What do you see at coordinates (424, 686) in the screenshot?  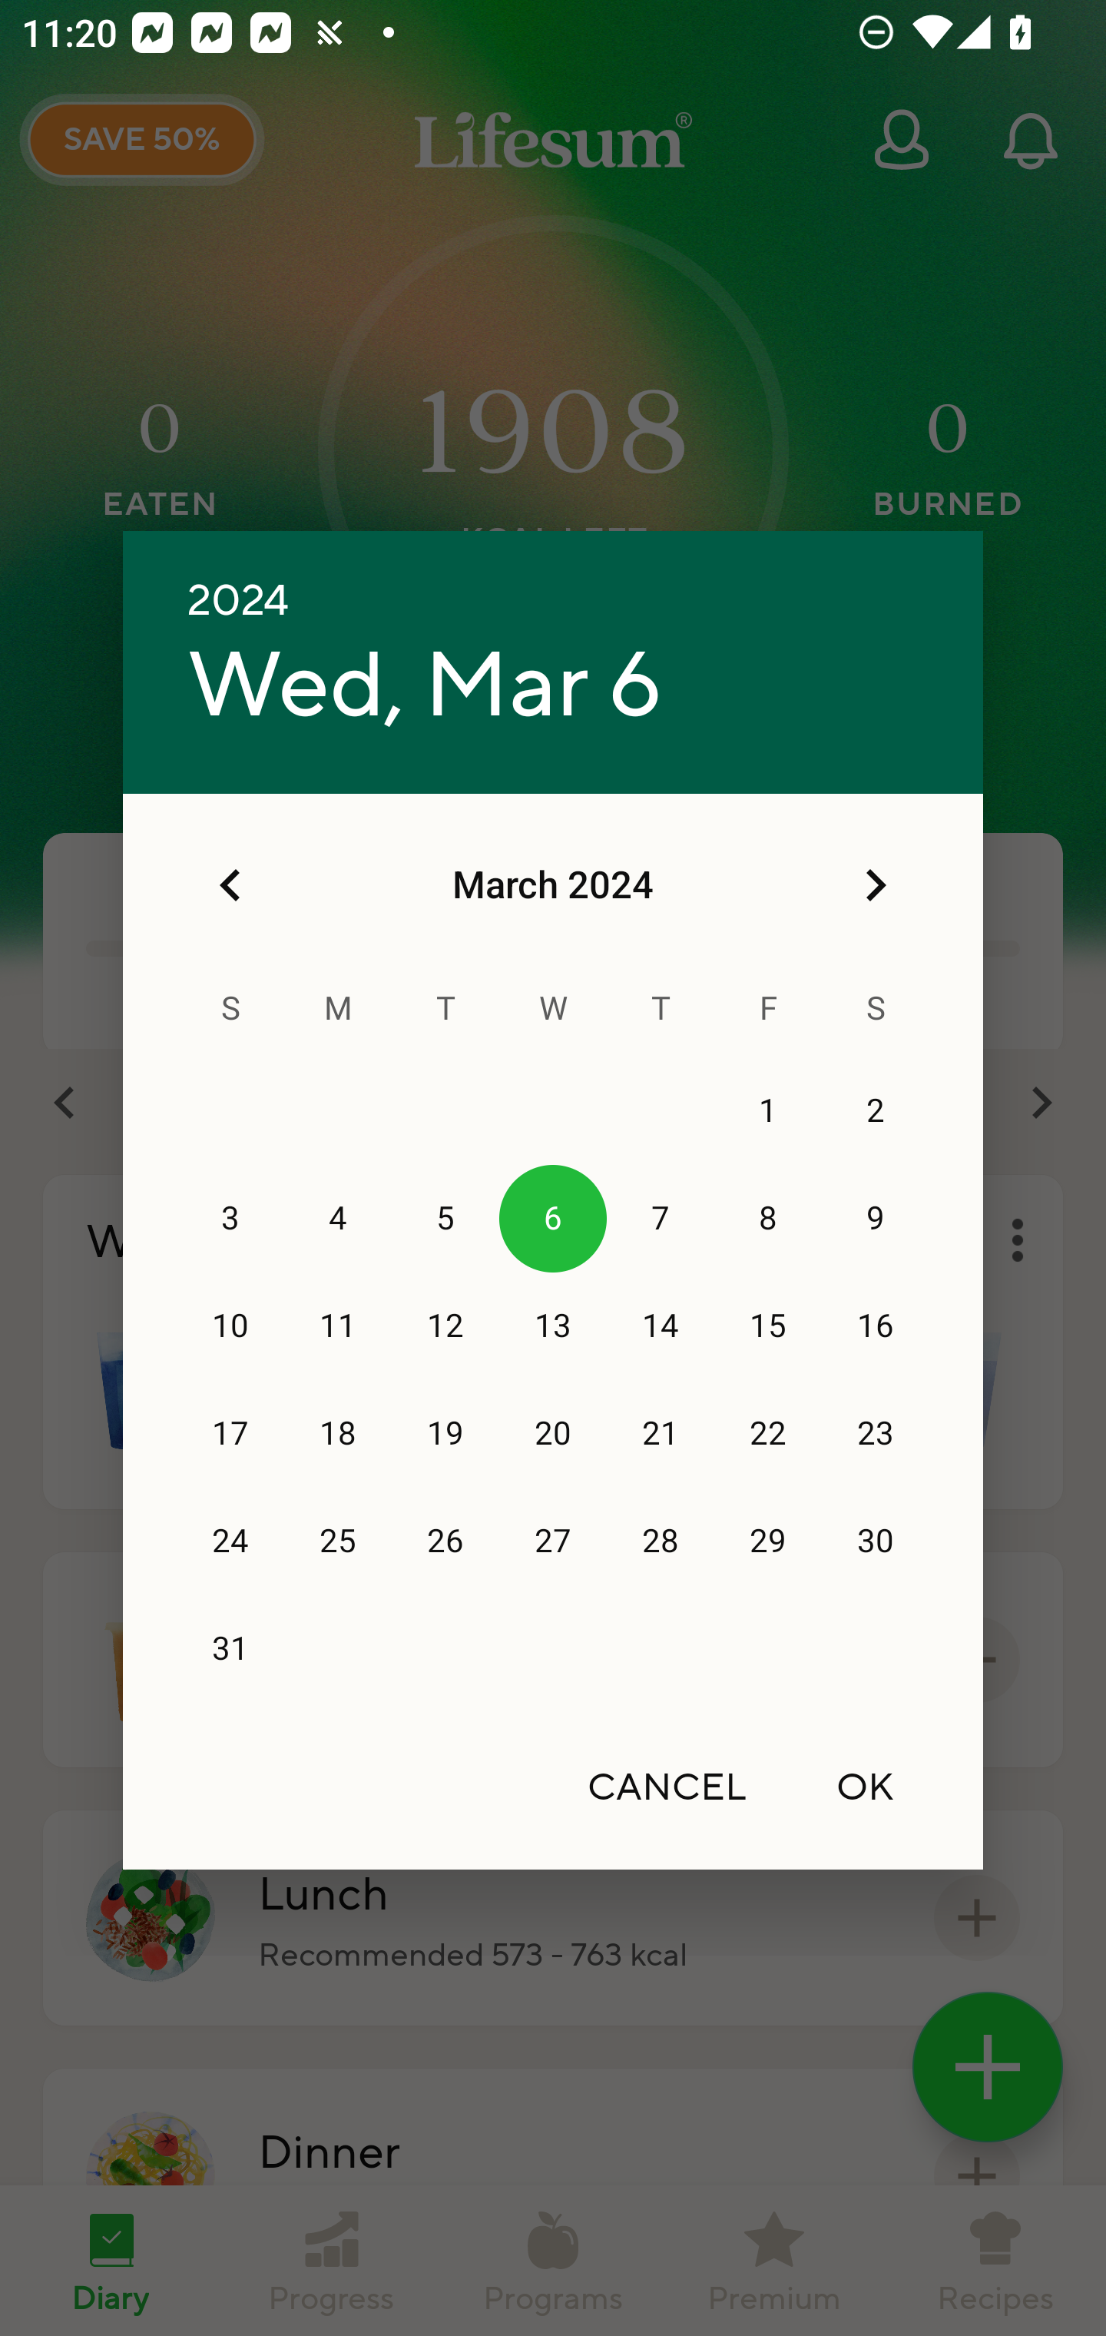 I see `Wed, Mar 6` at bounding box center [424, 686].